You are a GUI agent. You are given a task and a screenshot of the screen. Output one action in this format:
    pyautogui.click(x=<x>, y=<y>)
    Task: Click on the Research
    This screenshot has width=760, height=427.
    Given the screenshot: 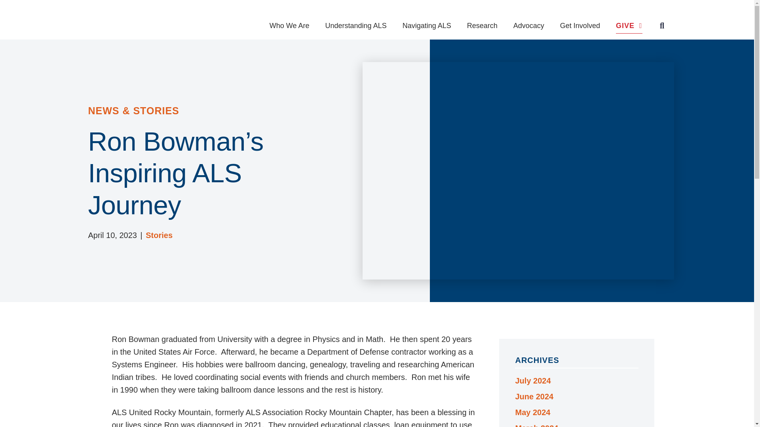 What is the action you would take?
    pyautogui.click(x=482, y=22)
    